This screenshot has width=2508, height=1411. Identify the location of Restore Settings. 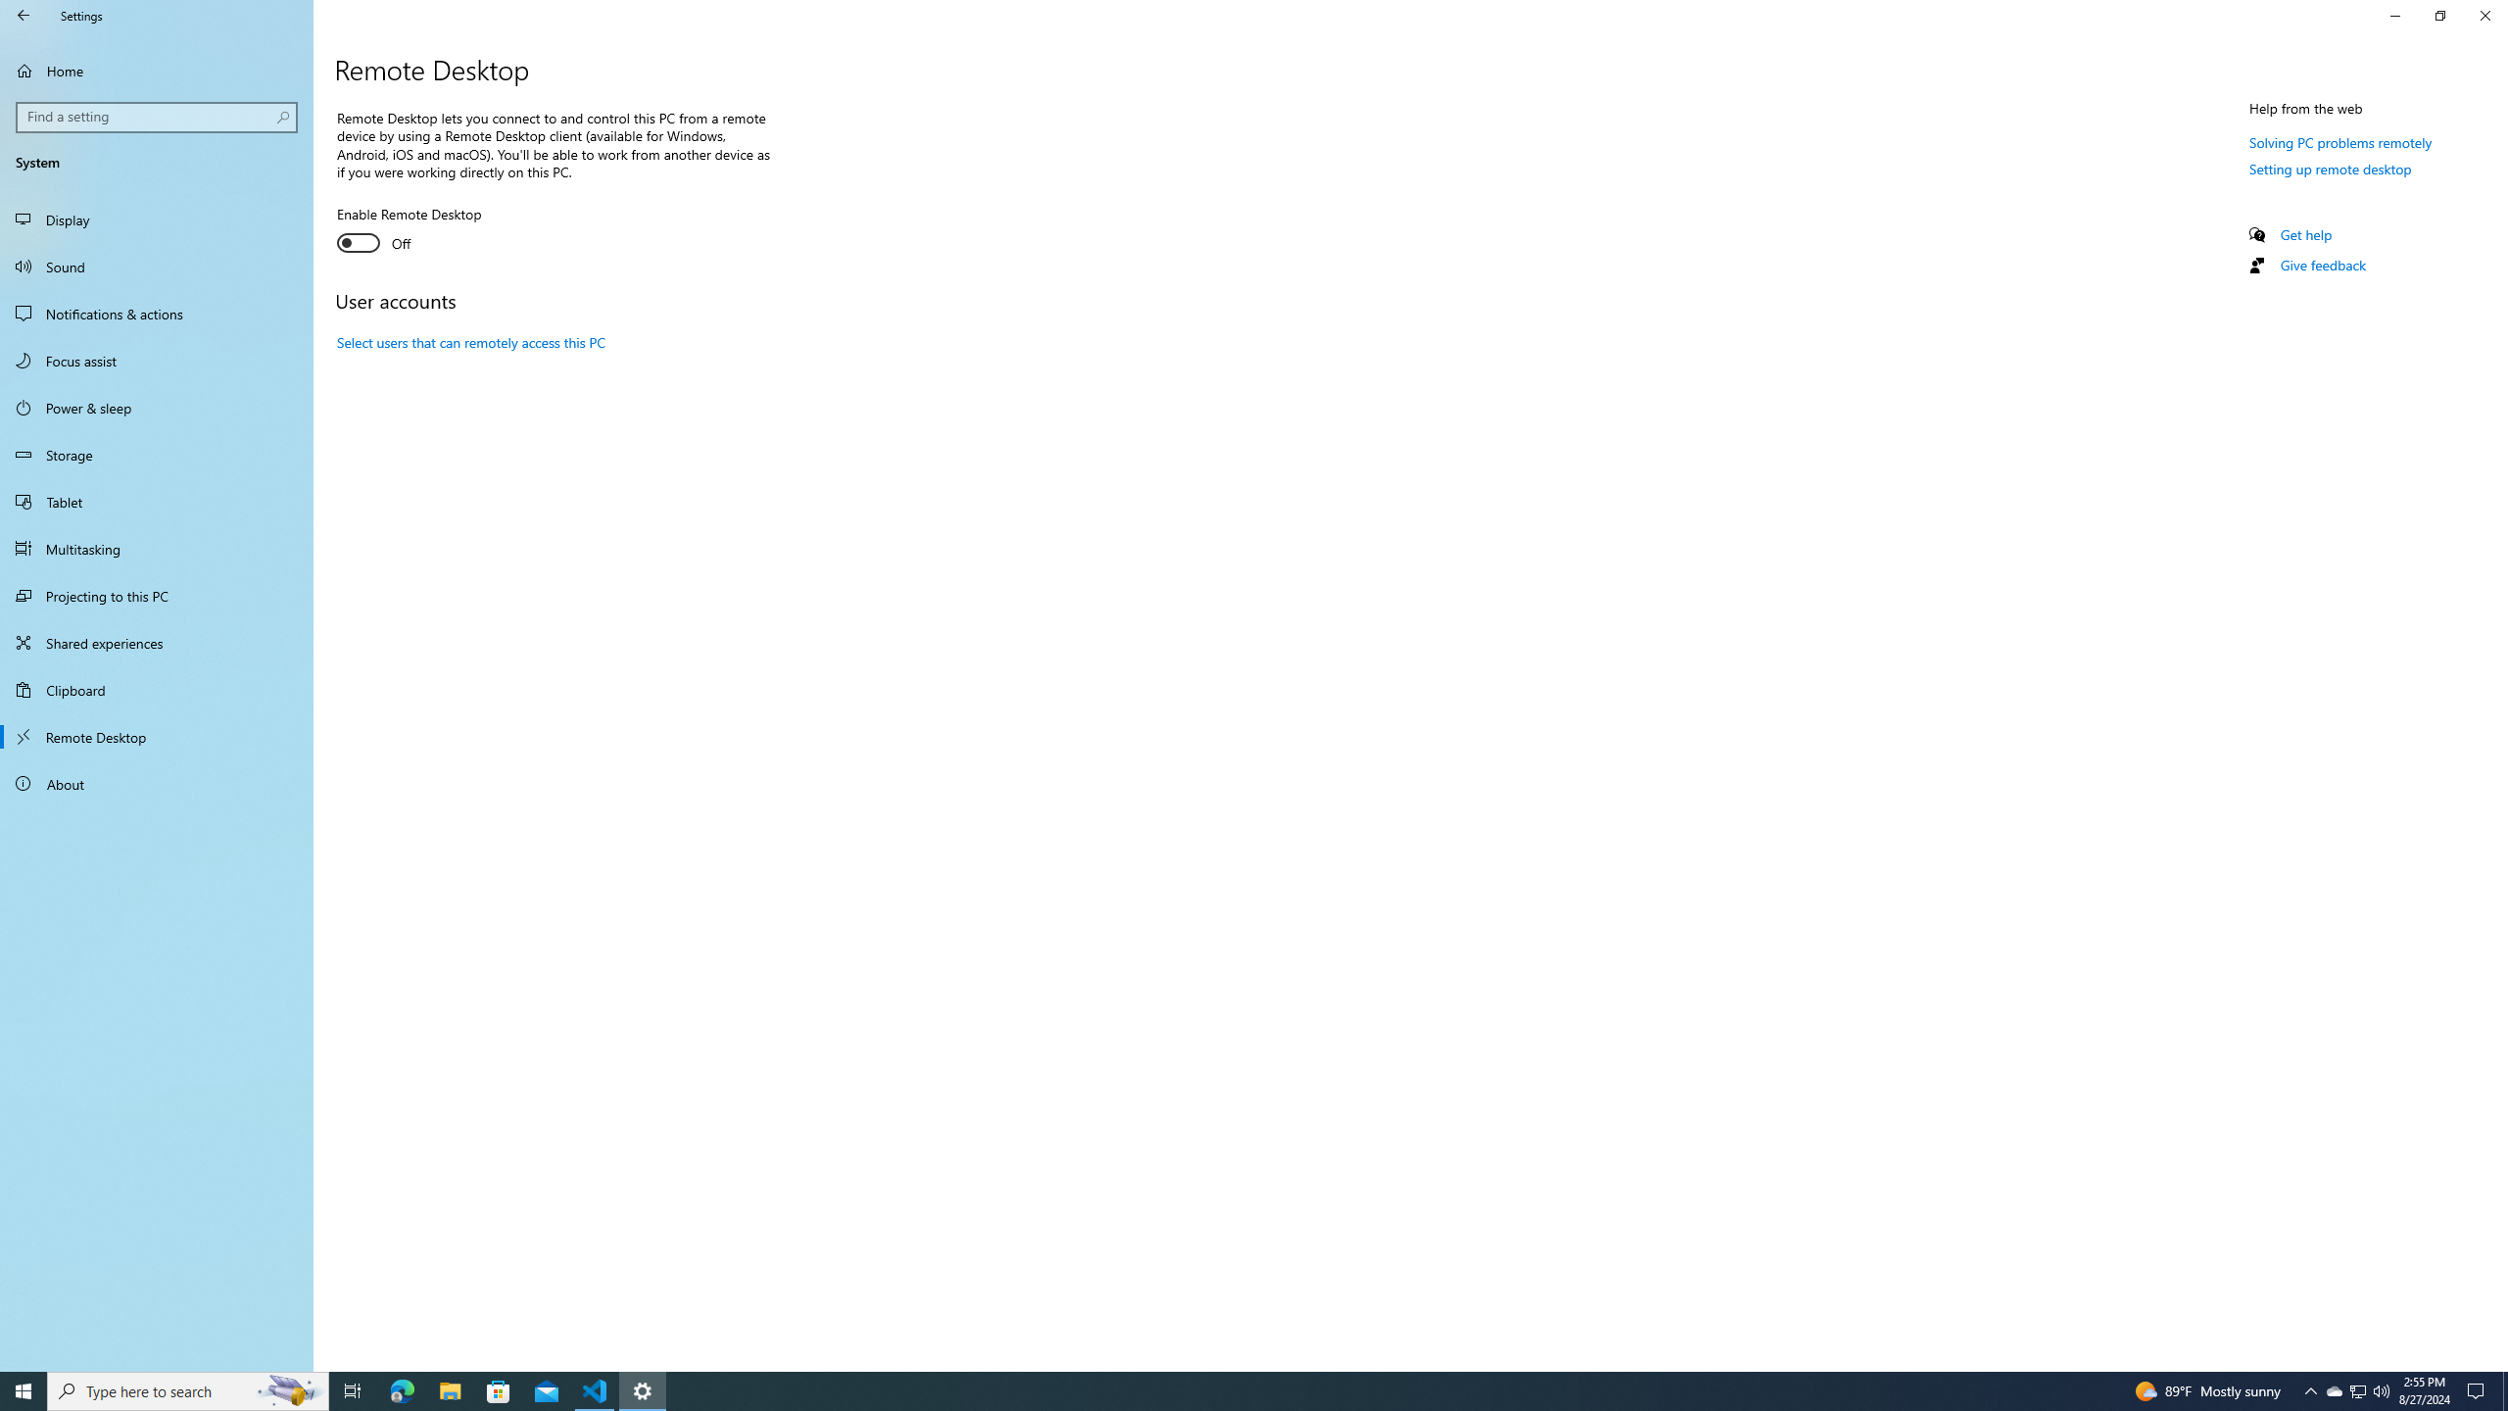
(2439, 16).